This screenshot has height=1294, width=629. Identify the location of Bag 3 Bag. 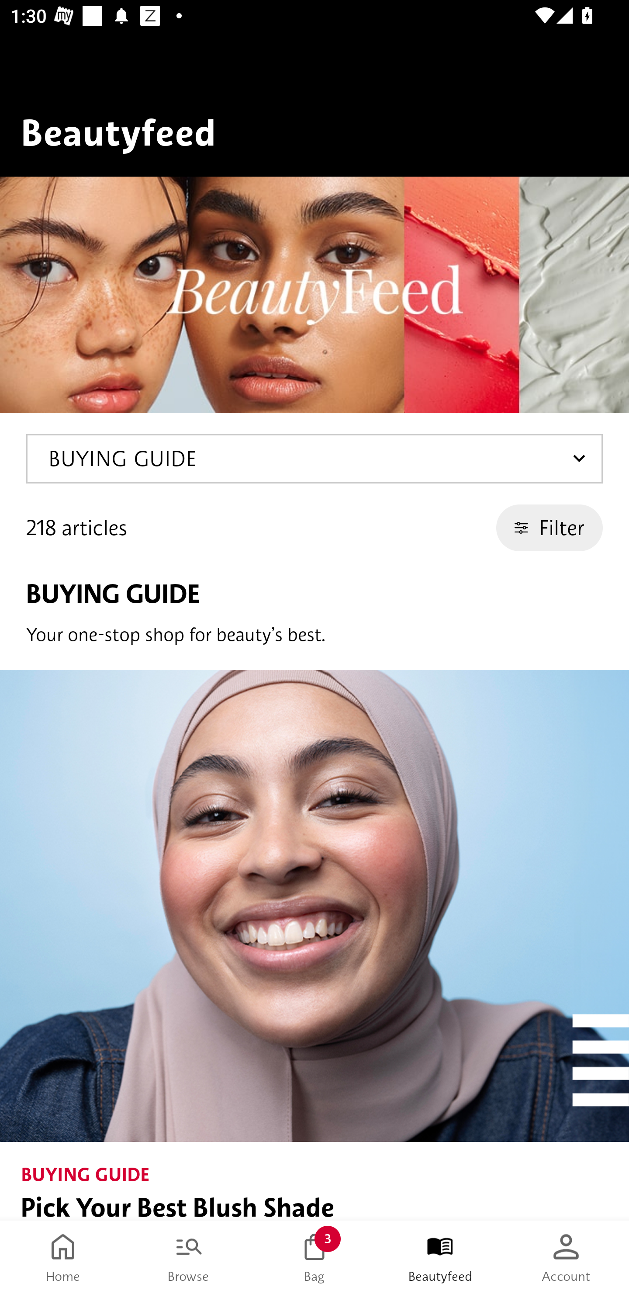
(314, 1257).